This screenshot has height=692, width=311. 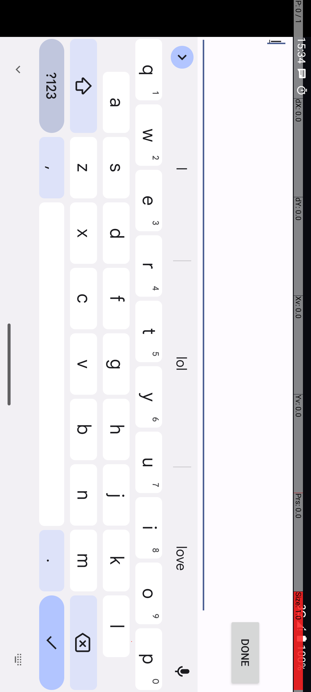 What do you see at coordinates (364, 129) in the screenshot?
I see `lol` at bounding box center [364, 129].